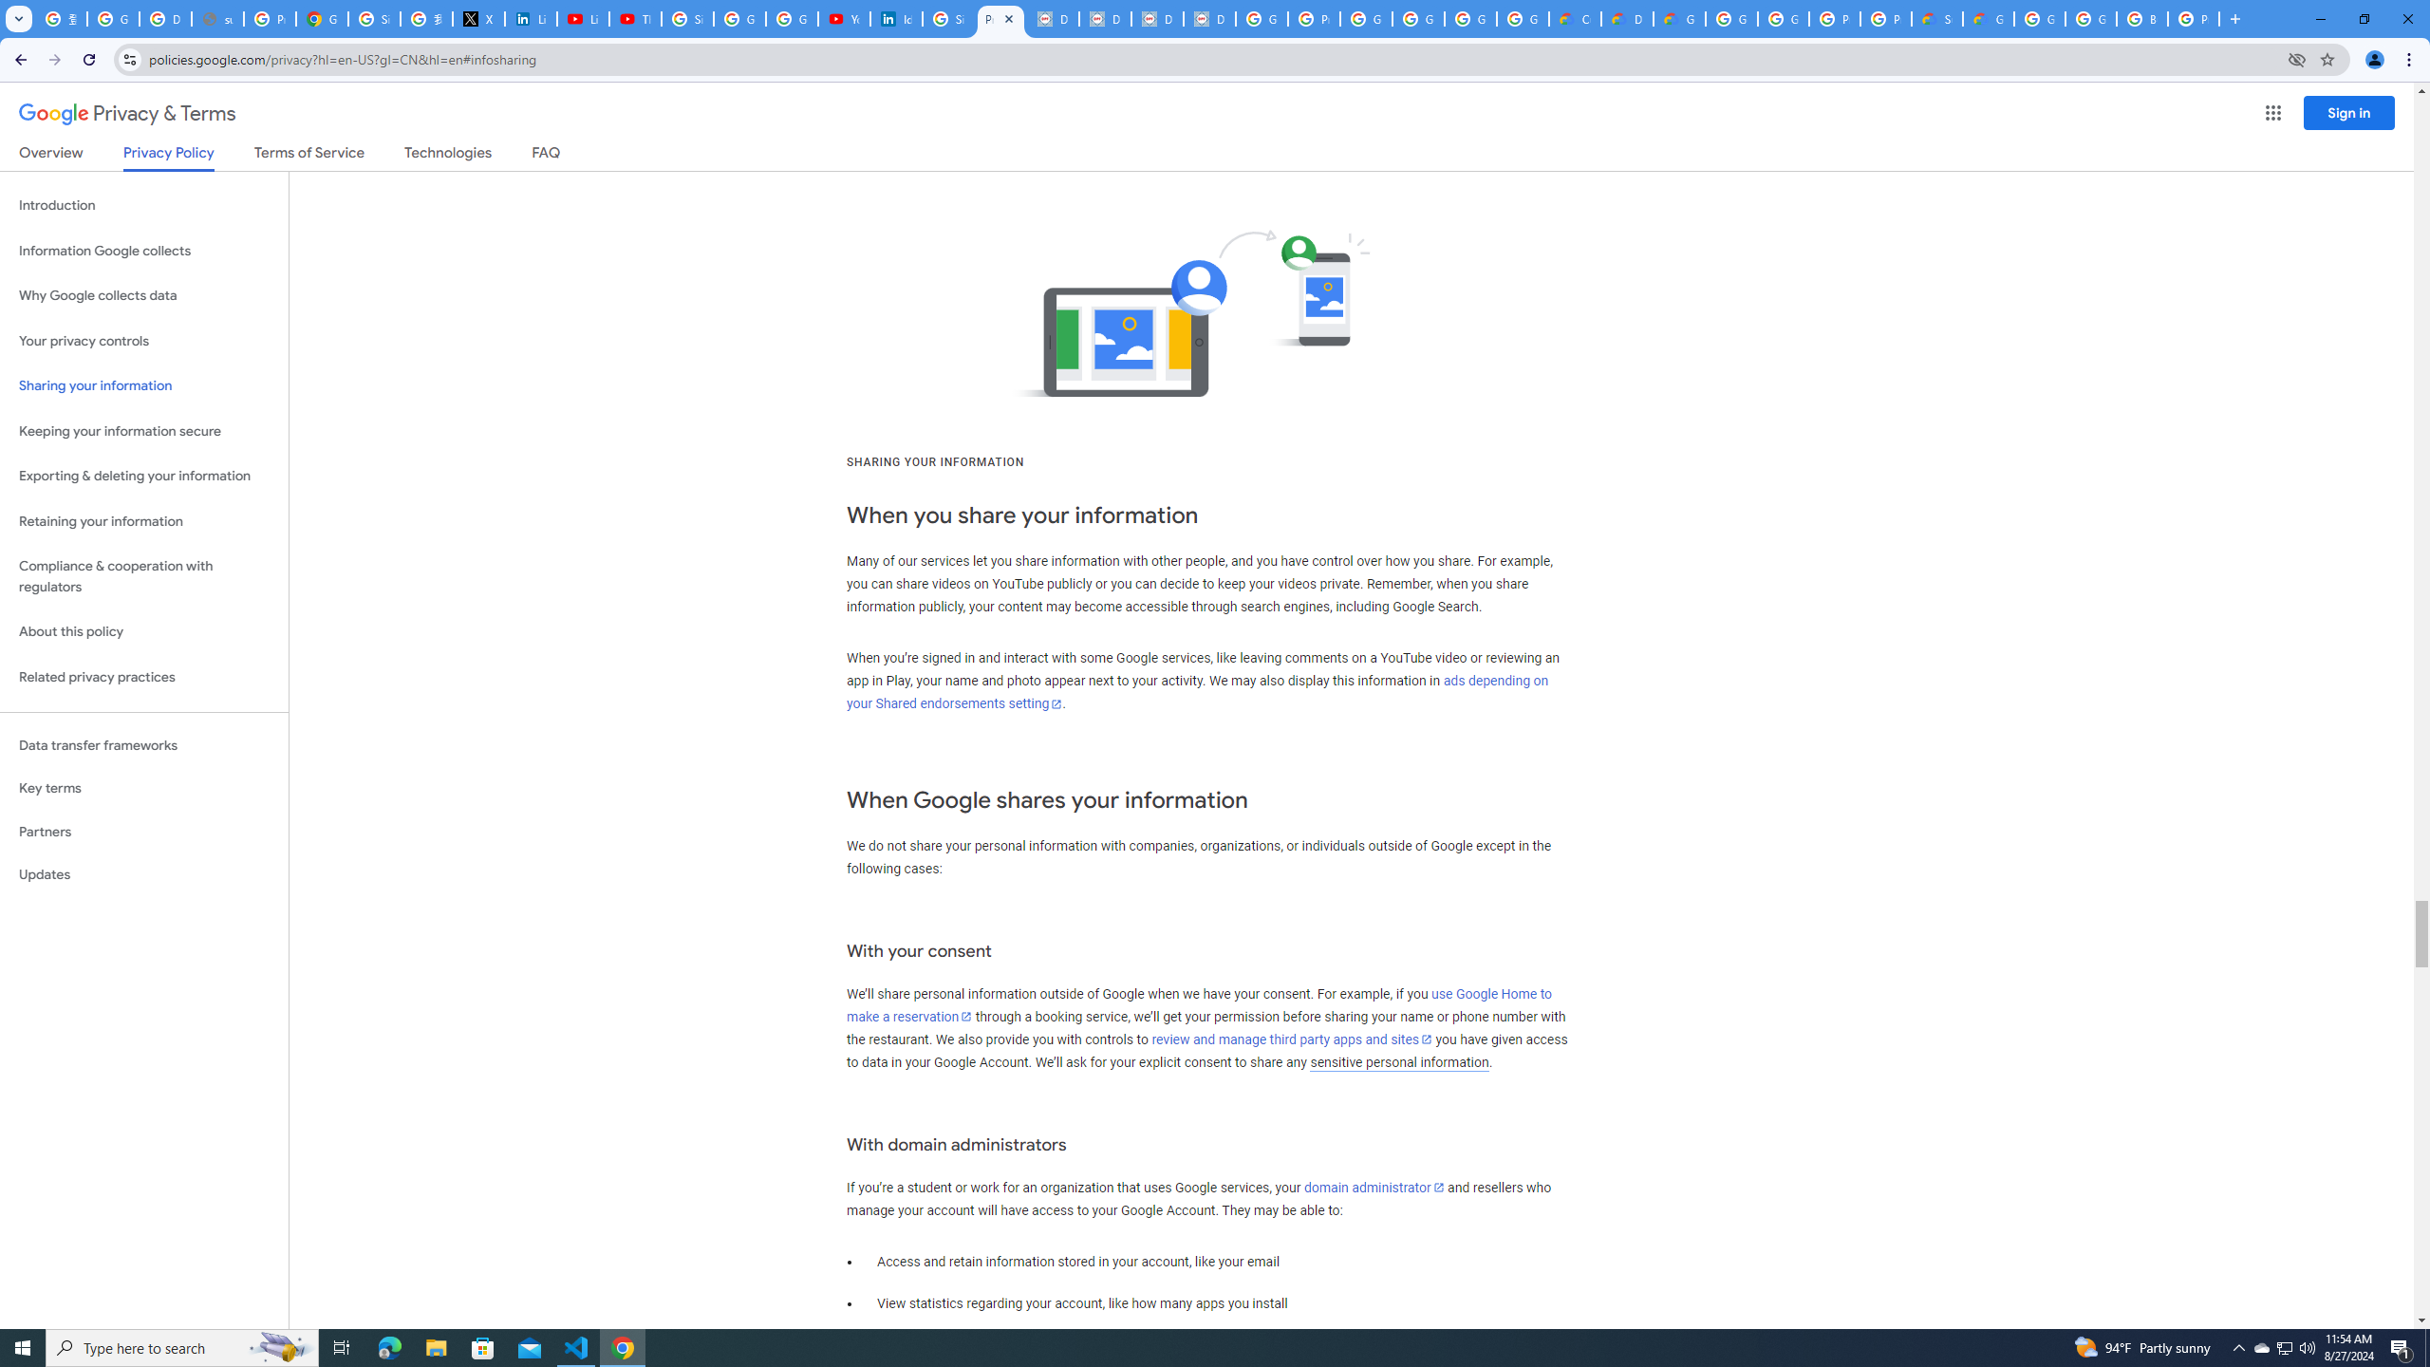  Describe the element at coordinates (1574, 19) in the screenshot. I see `Customer Care | Google Cloud` at that location.